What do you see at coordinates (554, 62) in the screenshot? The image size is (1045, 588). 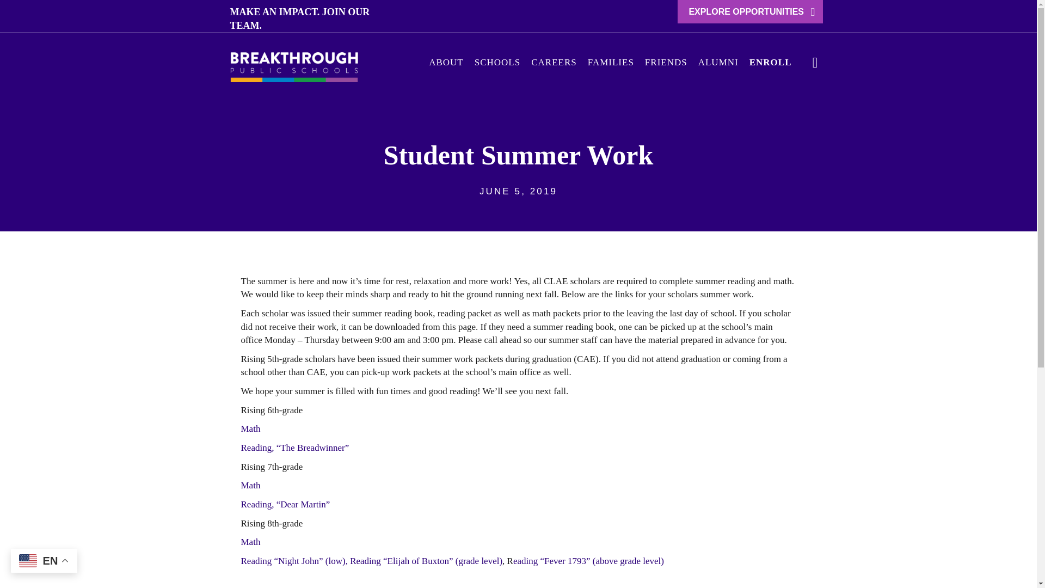 I see `CAREERS` at bounding box center [554, 62].